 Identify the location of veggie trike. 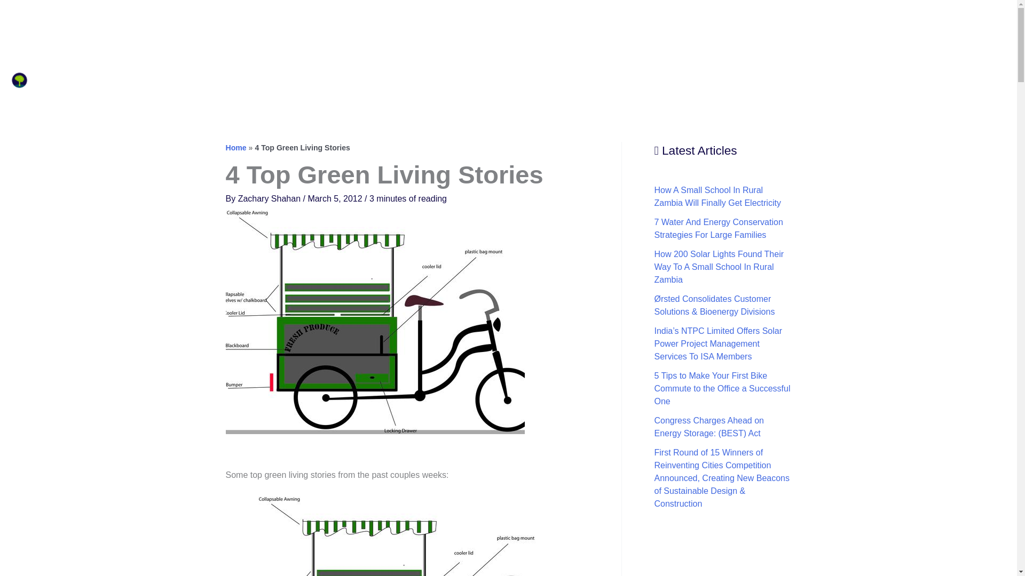
(407, 536).